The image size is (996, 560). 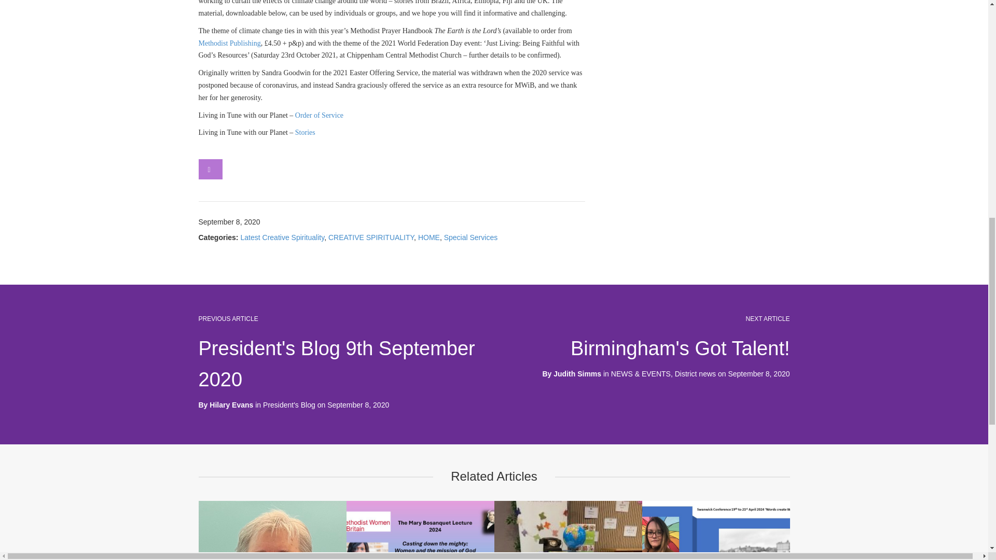 What do you see at coordinates (282, 237) in the screenshot?
I see `Latest Creative Spirituality` at bounding box center [282, 237].